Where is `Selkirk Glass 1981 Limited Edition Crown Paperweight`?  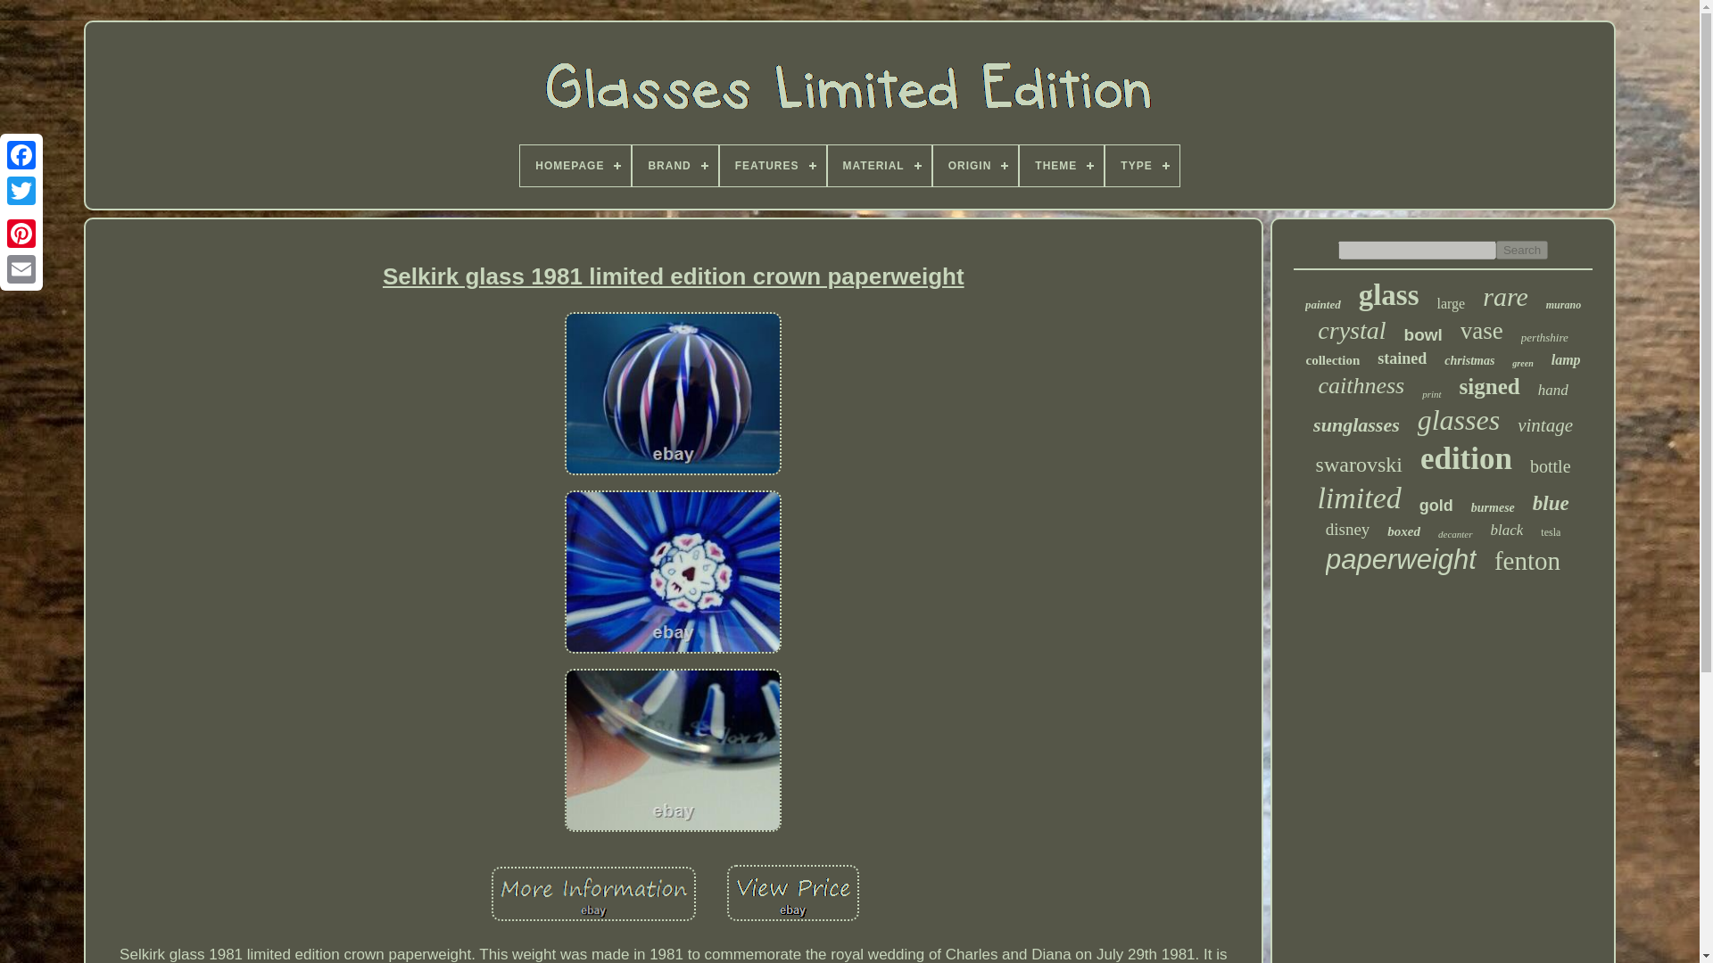
Selkirk Glass 1981 Limited Edition Crown Paperweight is located at coordinates (673, 574).